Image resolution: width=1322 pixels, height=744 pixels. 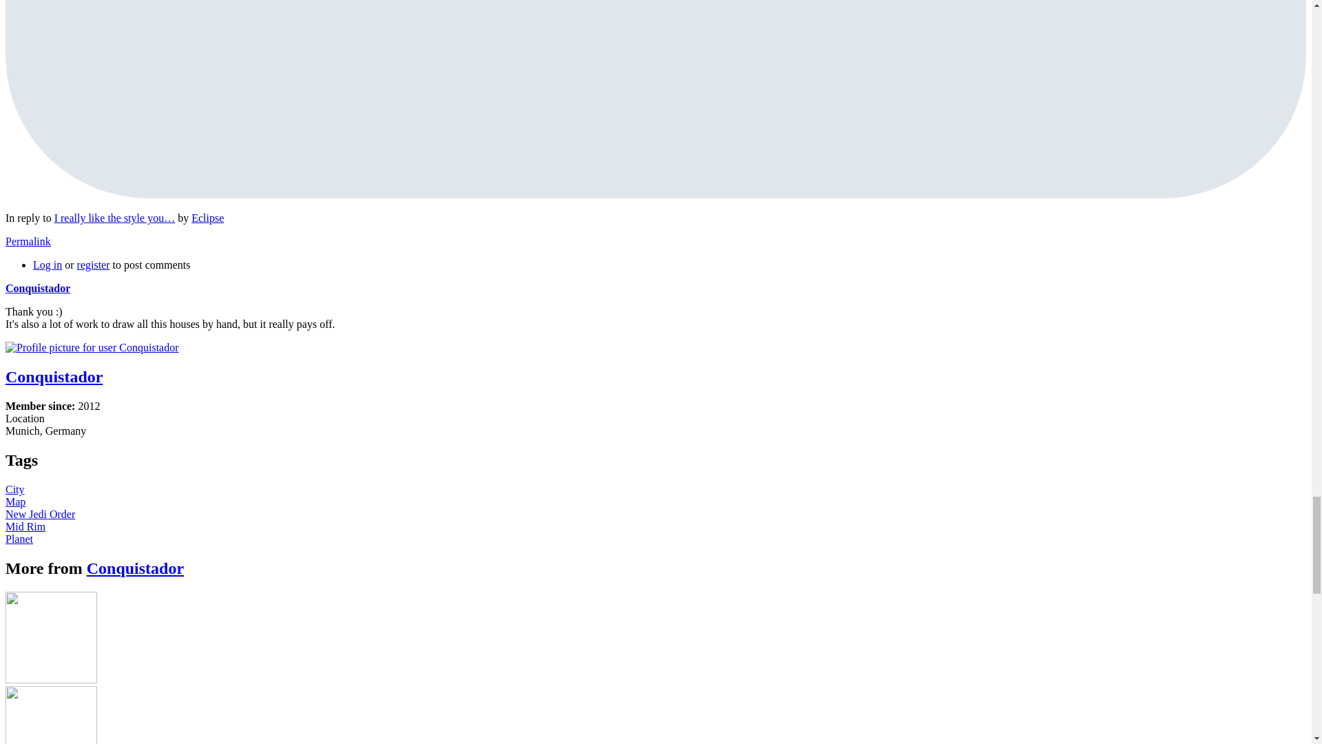 What do you see at coordinates (207, 218) in the screenshot?
I see `Eclipse` at bounding box center [207, 218].